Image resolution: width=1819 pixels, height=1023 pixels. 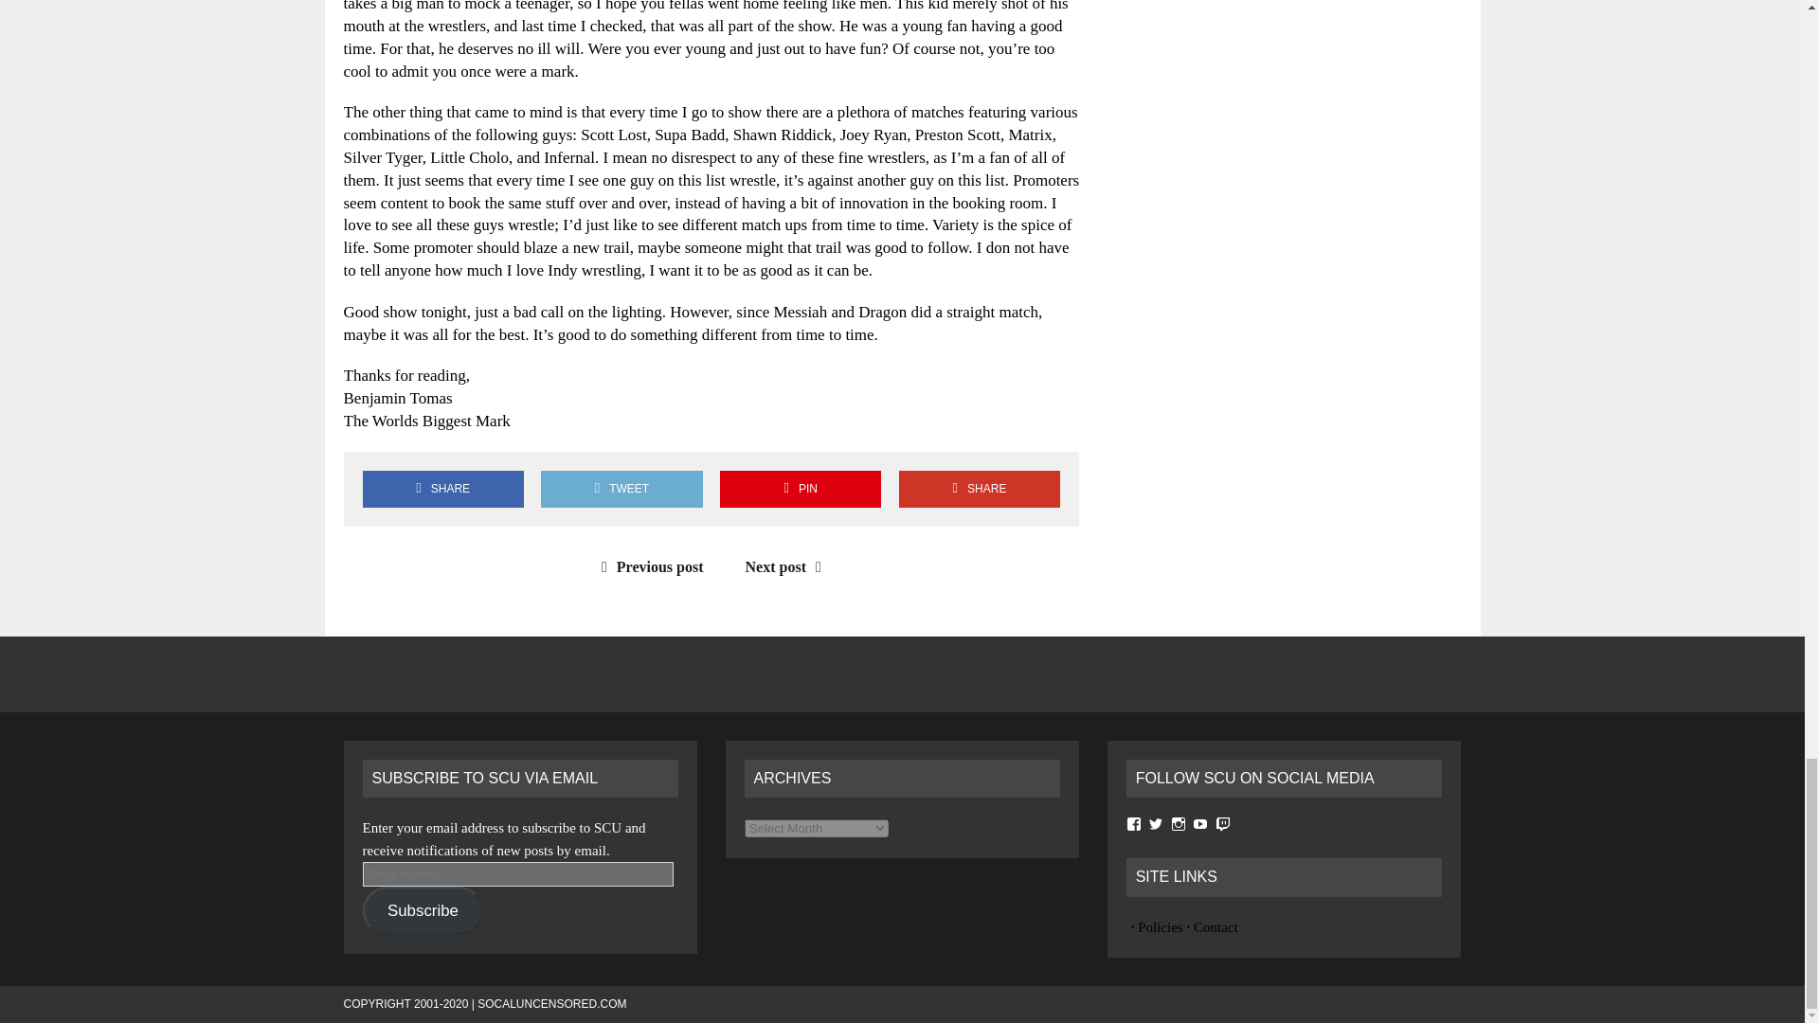 I want to click on Tweet This Post, so click(x=621, y=489).